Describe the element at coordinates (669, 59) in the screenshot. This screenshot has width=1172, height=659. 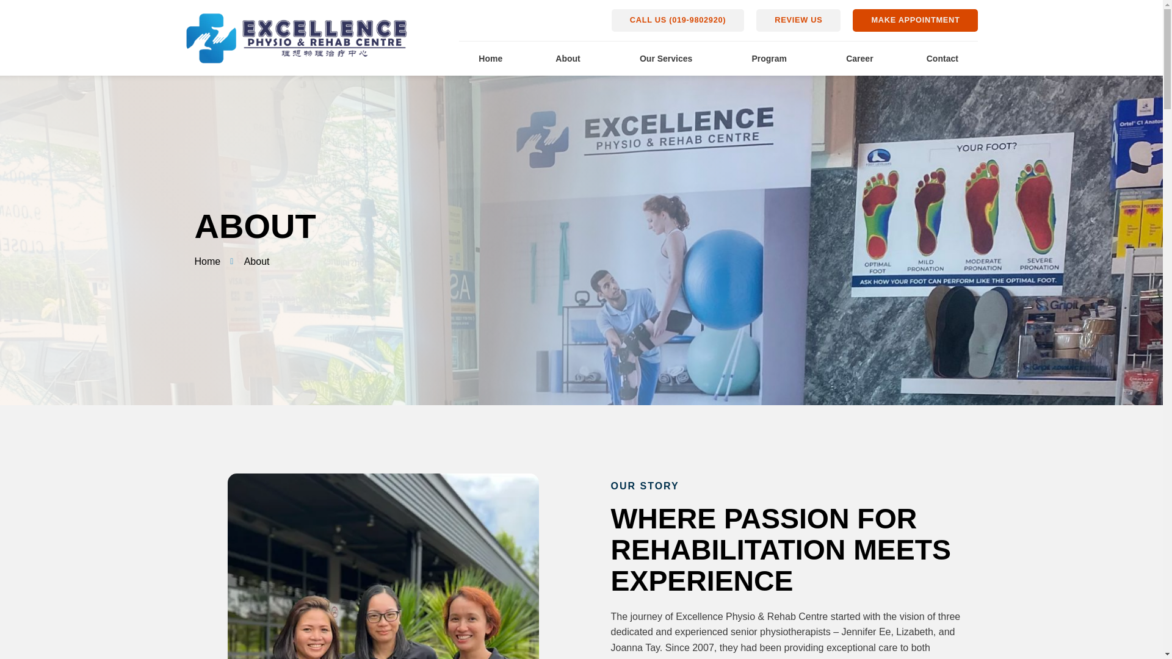
I see `Our Services` at that location.